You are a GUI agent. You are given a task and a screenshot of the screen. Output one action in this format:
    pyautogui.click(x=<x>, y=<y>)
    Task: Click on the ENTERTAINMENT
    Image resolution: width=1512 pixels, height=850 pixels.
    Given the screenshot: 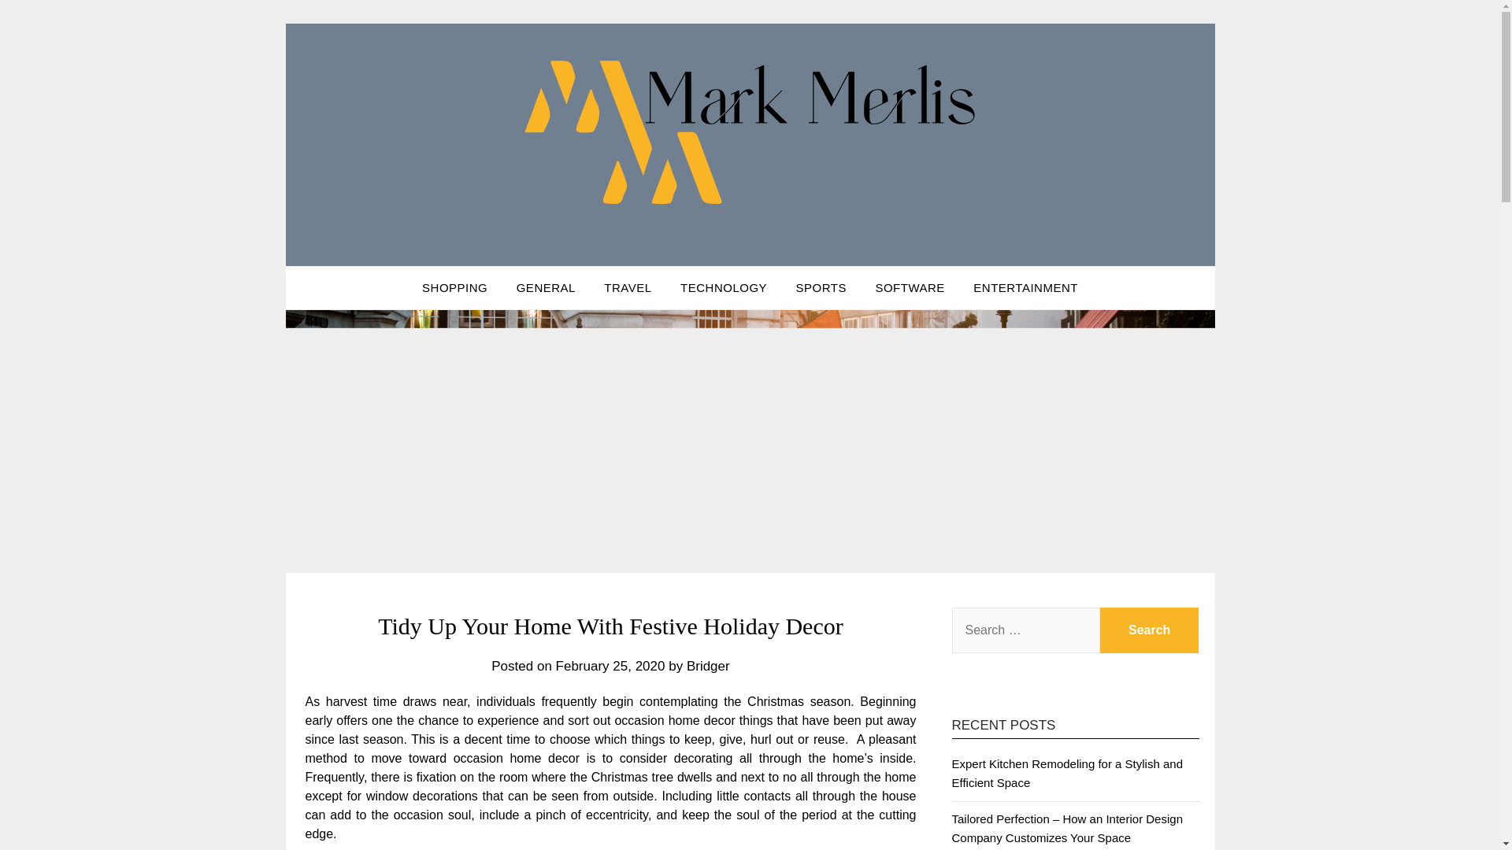 What is the action you would take?
    pyautogui.click(x=1025, y=288)
    